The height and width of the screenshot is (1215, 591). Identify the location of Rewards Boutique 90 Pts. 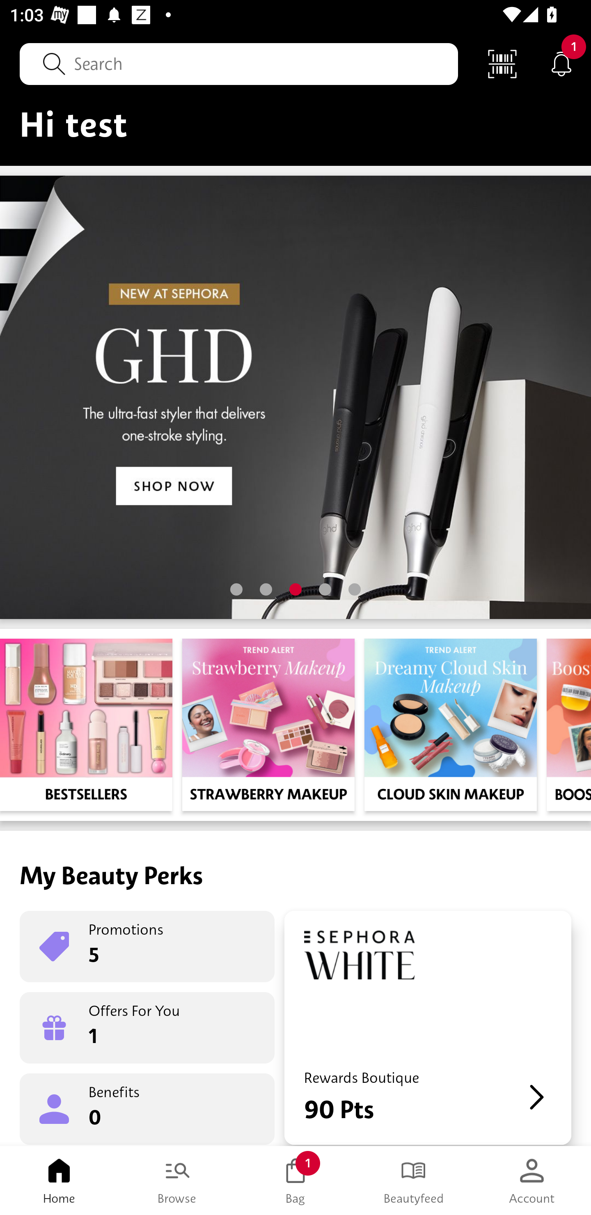
(428, 1028).